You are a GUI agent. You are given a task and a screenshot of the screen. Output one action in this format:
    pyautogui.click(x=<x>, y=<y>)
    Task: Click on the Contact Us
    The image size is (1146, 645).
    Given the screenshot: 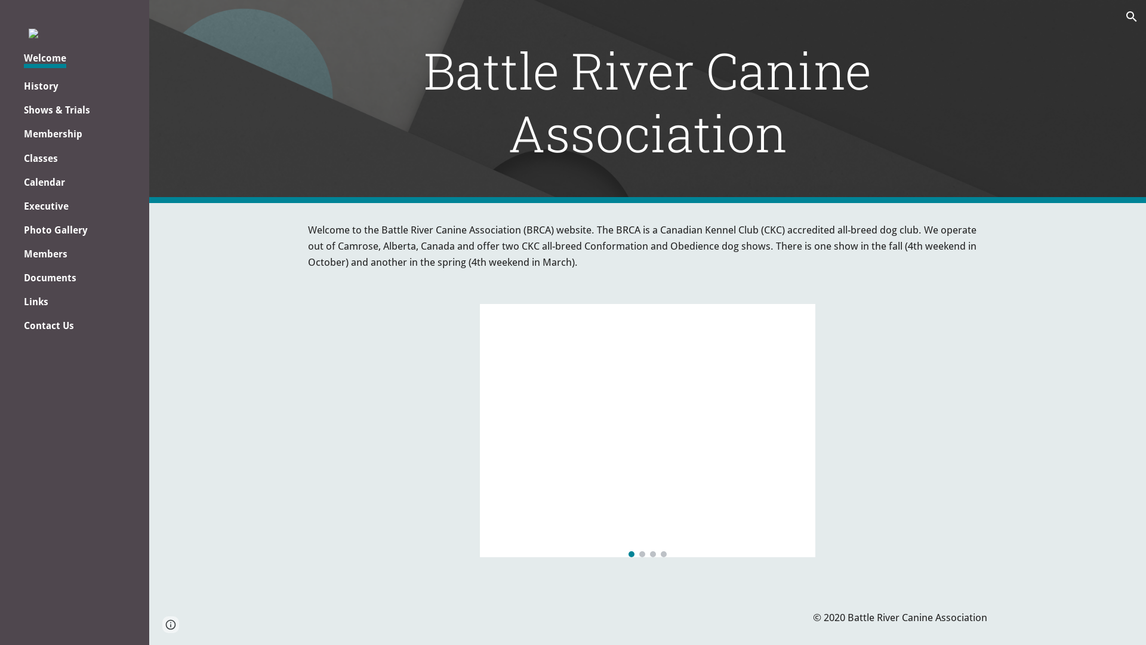 What is the action you would take?
    pyautogui.click(x=49, y=326)
    